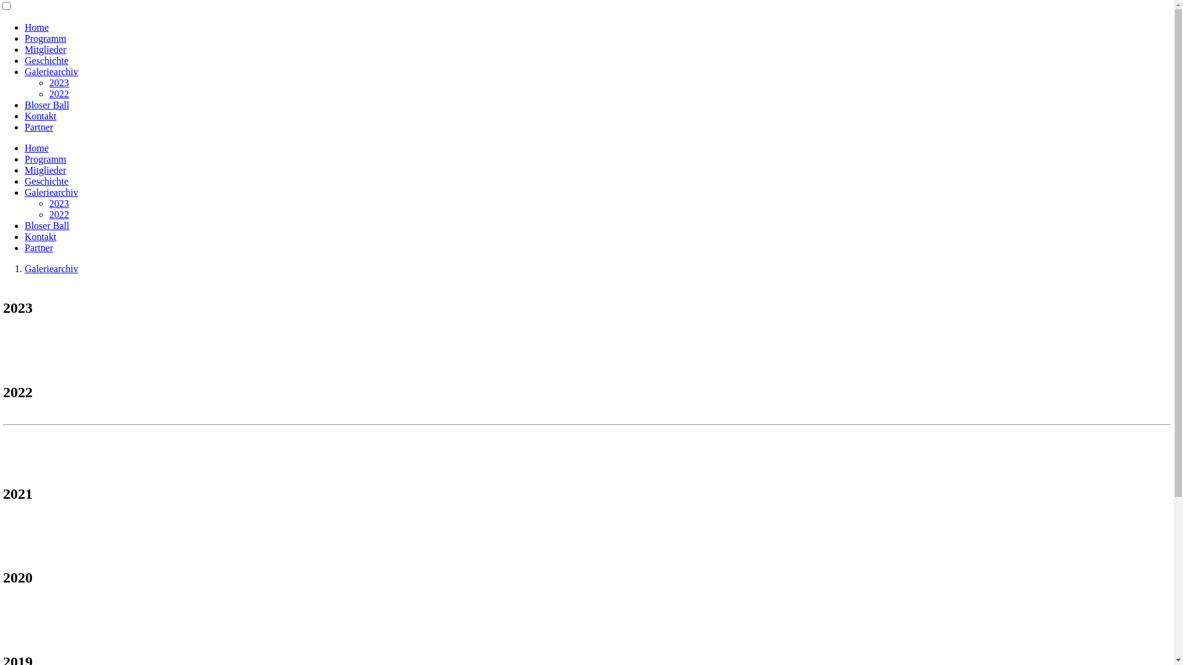 The width and height of the screenshot is (1183, 665). What do you see at coordinates (59, 94) in the screenshot?
I see `2022` at bounding box center [59, 94].